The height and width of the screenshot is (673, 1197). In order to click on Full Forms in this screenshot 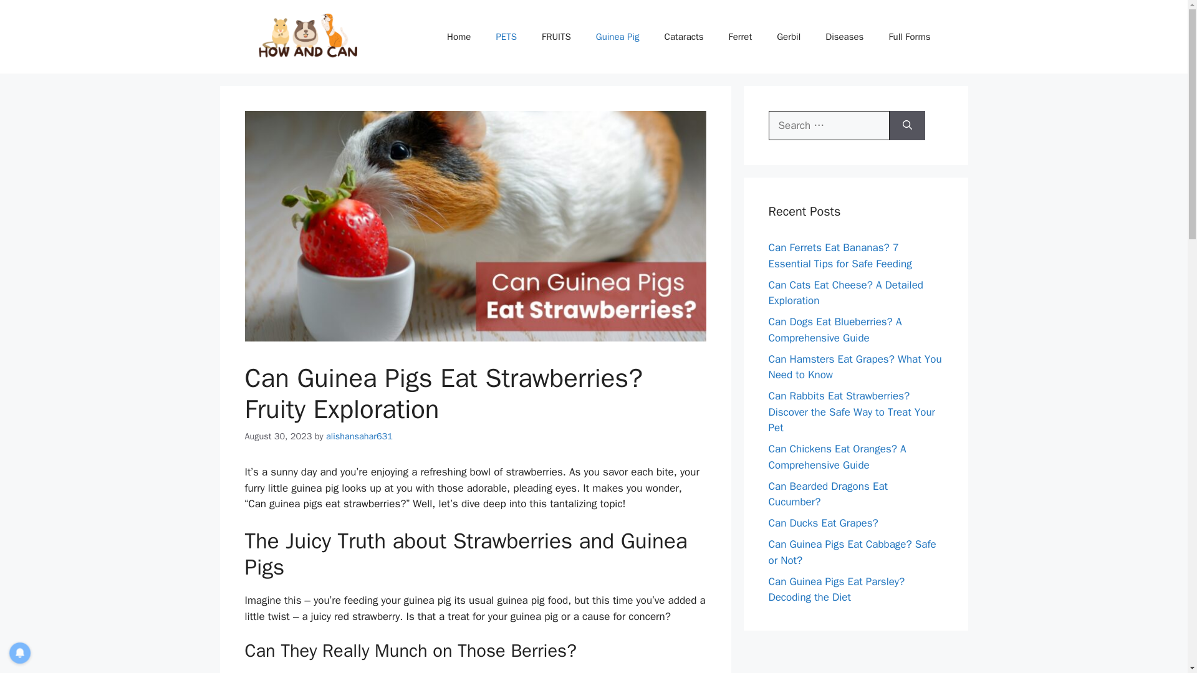, I will do `click(909, 36)`.